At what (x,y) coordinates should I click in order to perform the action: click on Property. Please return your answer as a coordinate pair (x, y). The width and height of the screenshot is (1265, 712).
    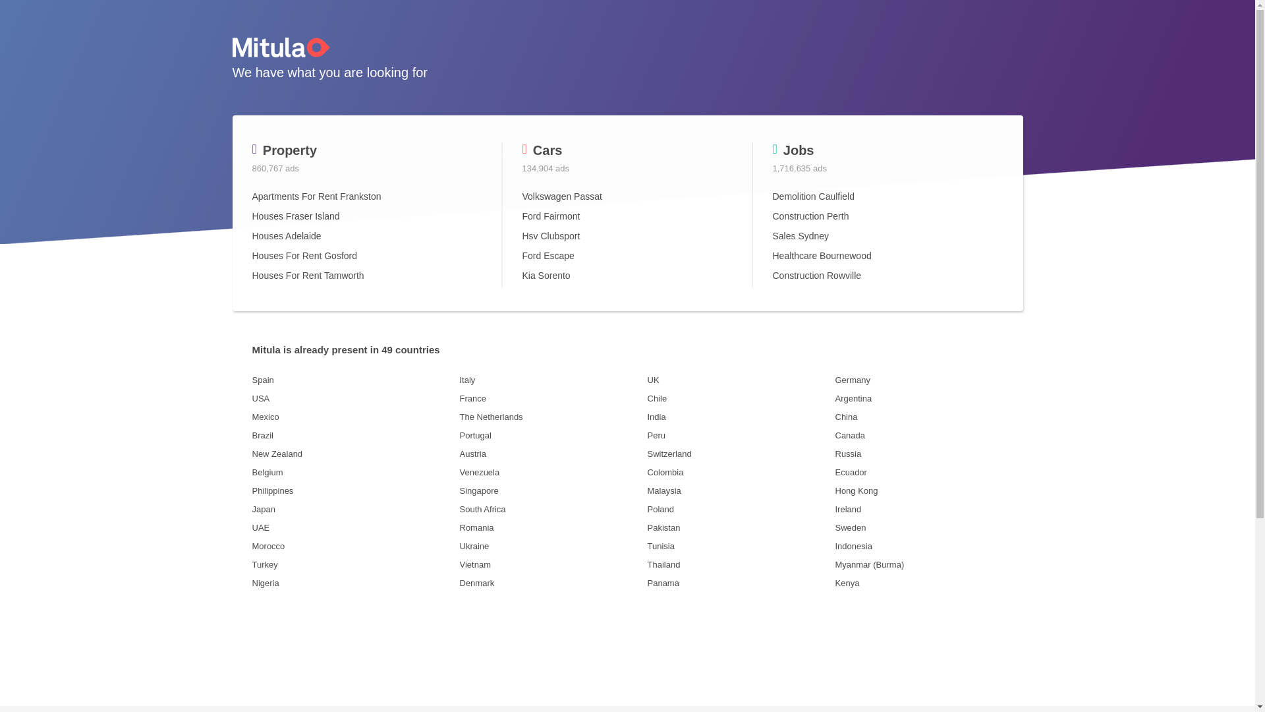
    Looking at the image, I should click on (285, 150).